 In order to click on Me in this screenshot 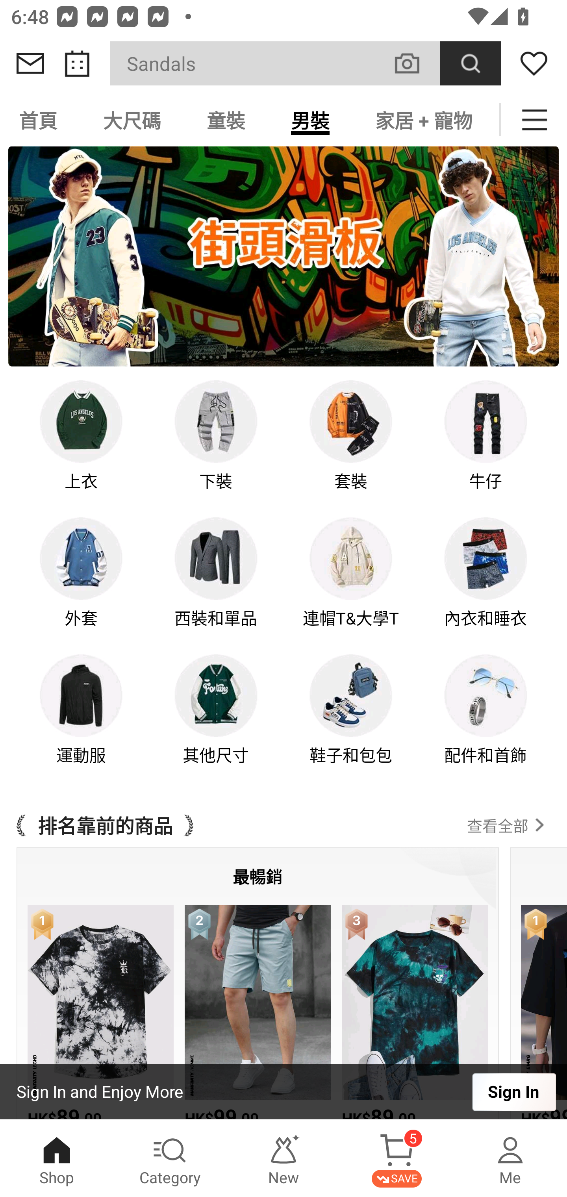, I will do `click(510, 1158)`.